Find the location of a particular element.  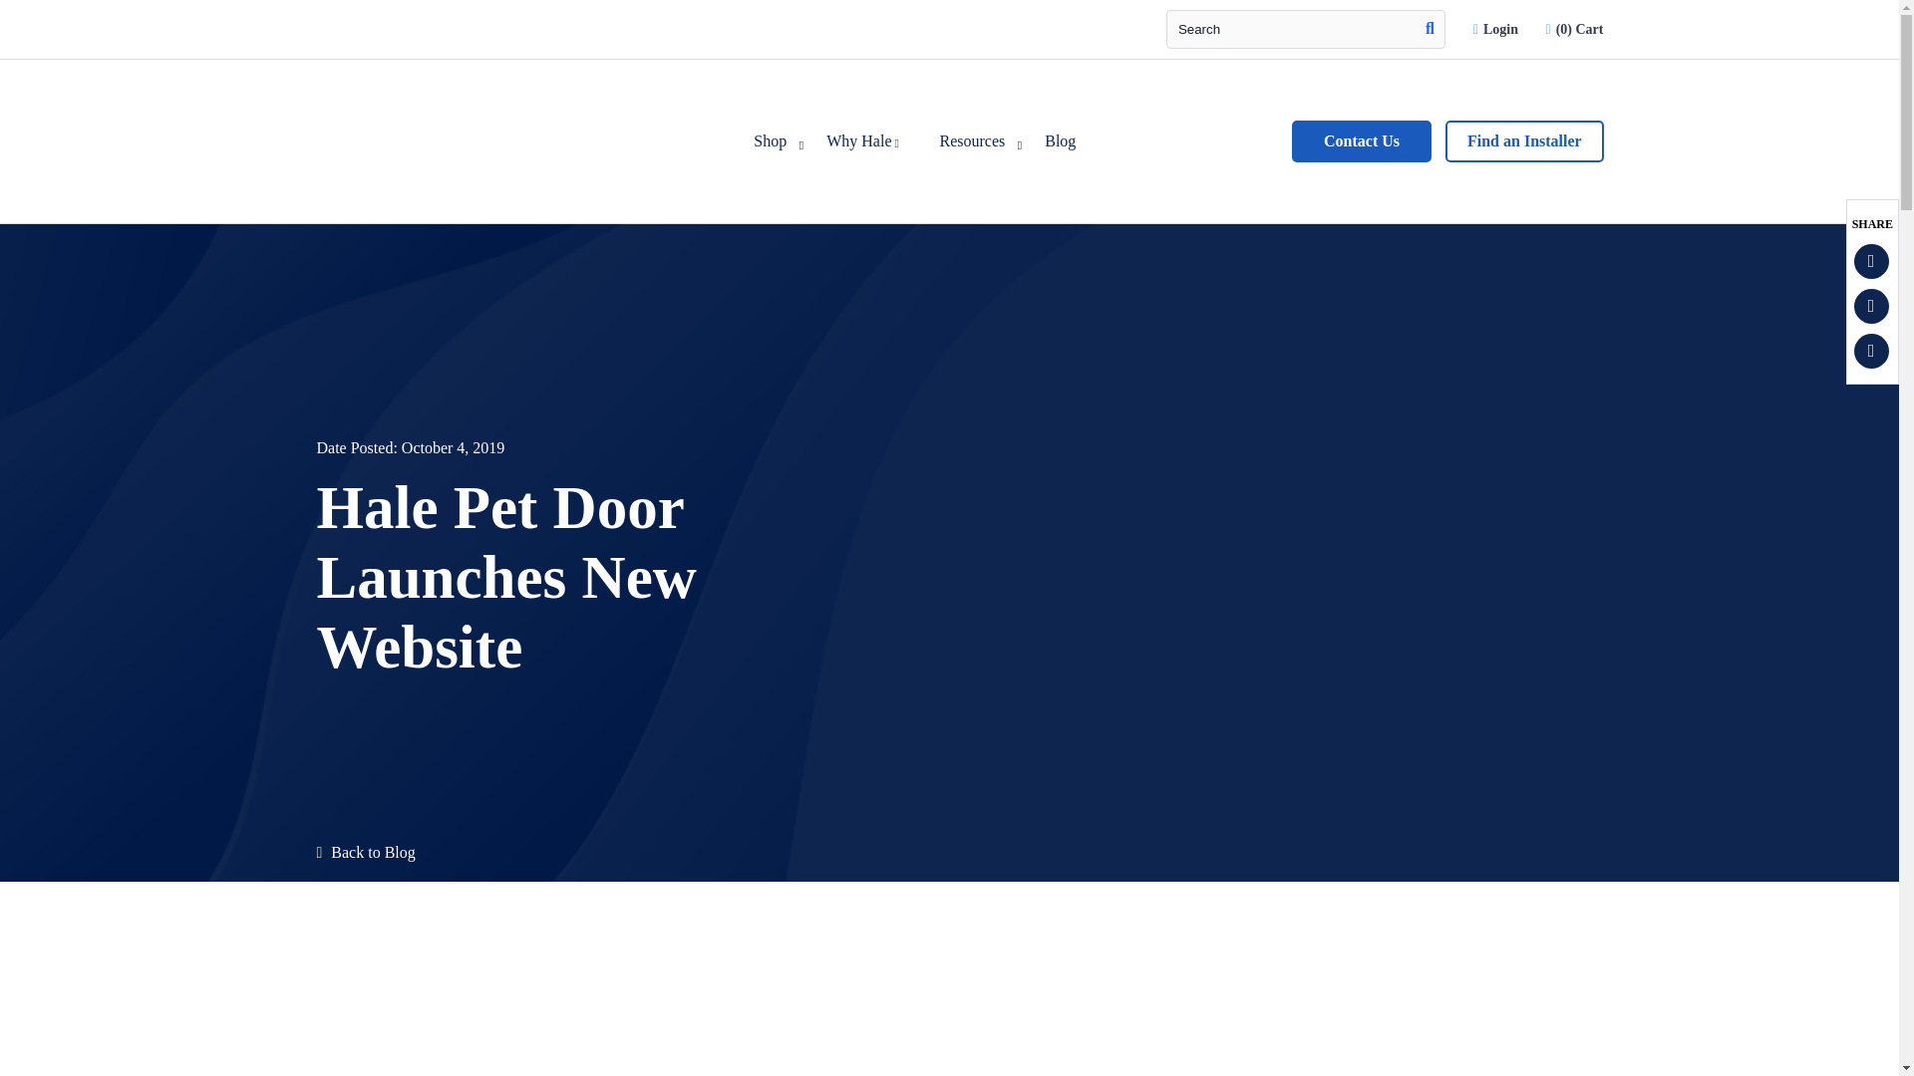

header cta is located at coordinates (1575, 28).